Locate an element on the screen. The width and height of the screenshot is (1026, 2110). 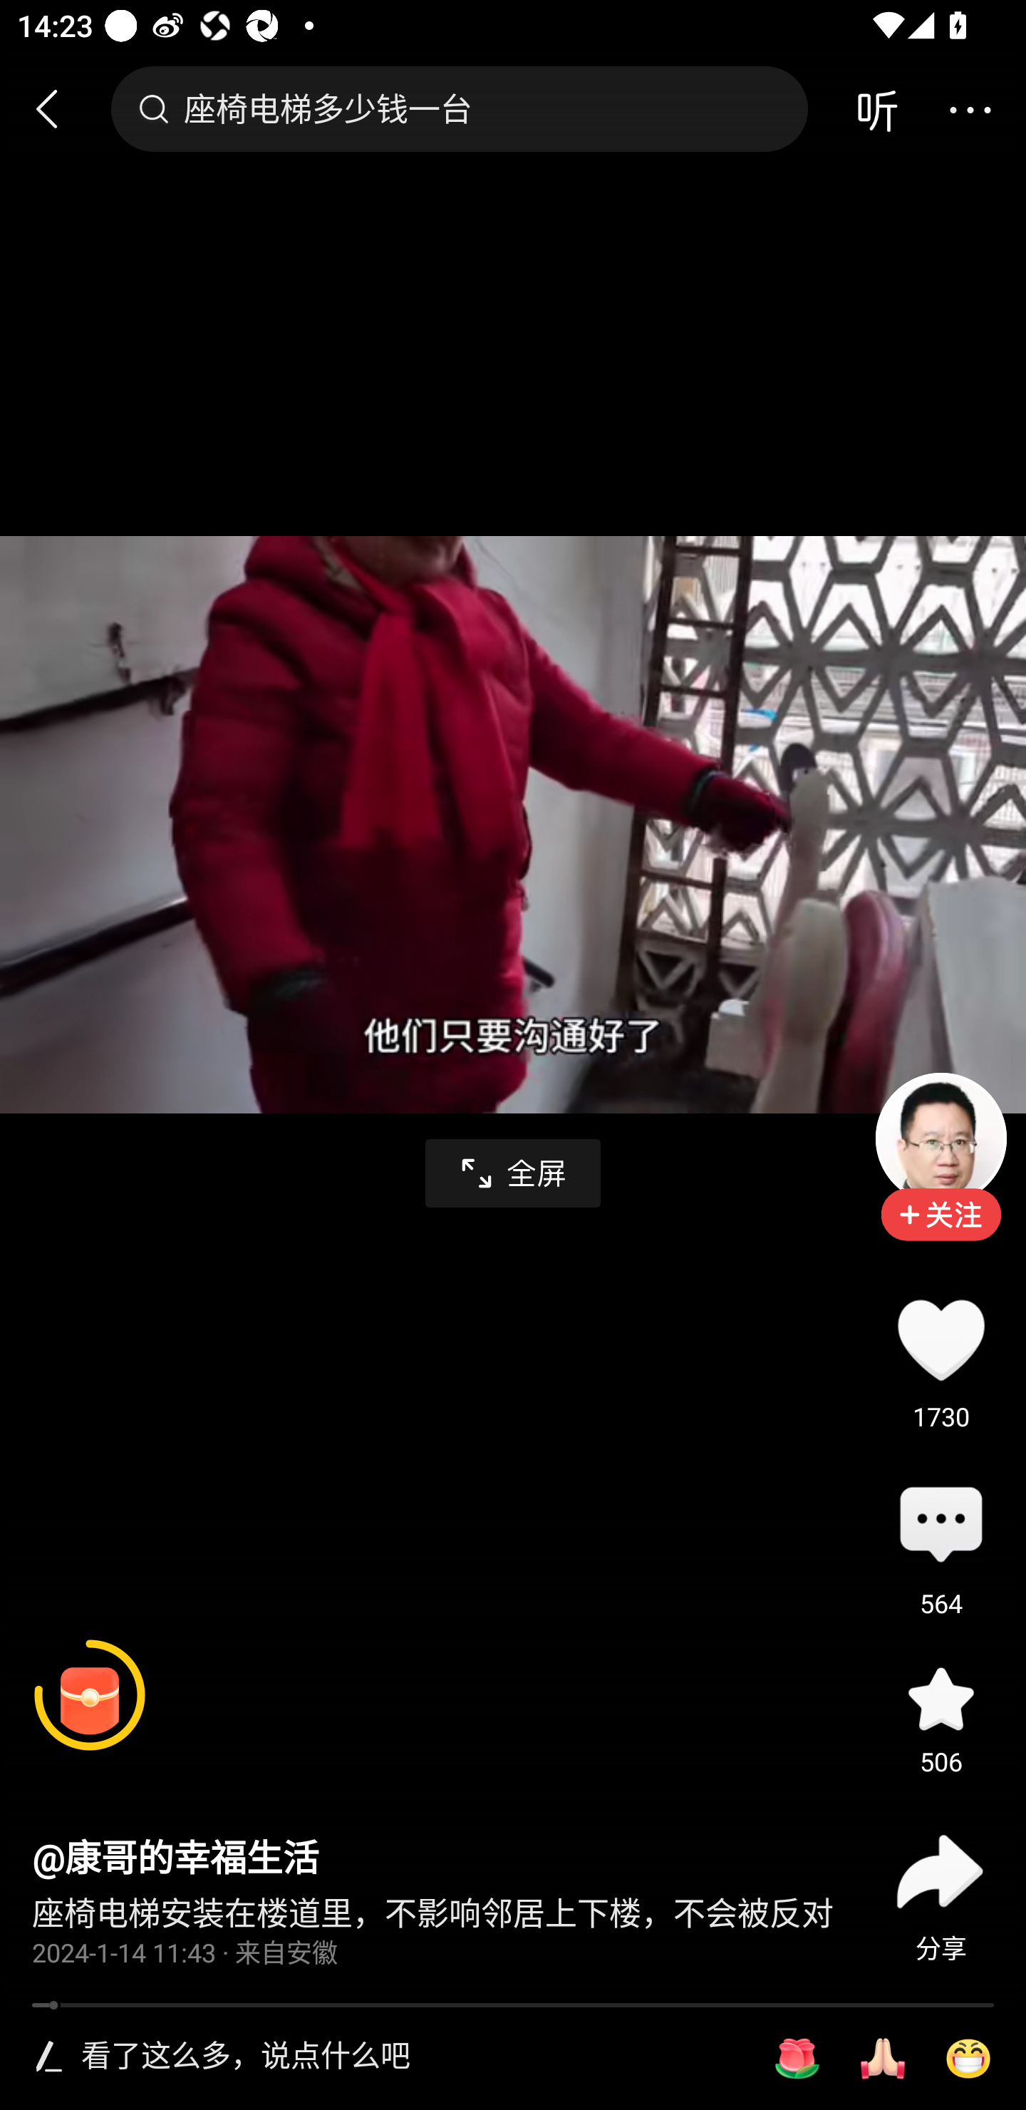
音频 is located at coordinates (876, 108).